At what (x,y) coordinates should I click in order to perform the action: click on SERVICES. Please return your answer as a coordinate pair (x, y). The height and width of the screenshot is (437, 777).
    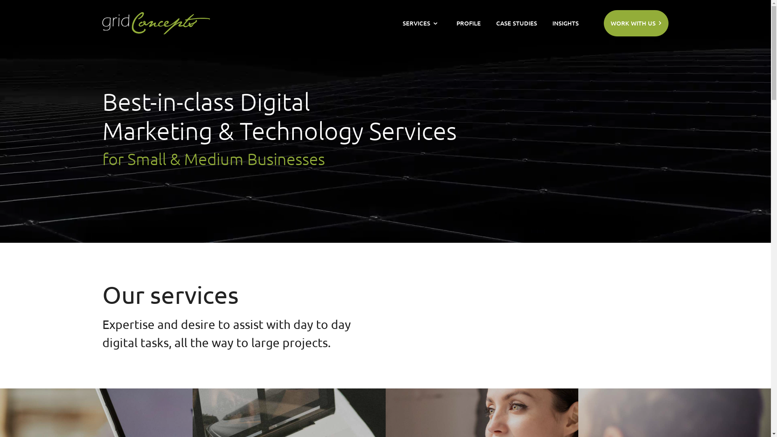
    Looking at the image, I should click on (416, 23).